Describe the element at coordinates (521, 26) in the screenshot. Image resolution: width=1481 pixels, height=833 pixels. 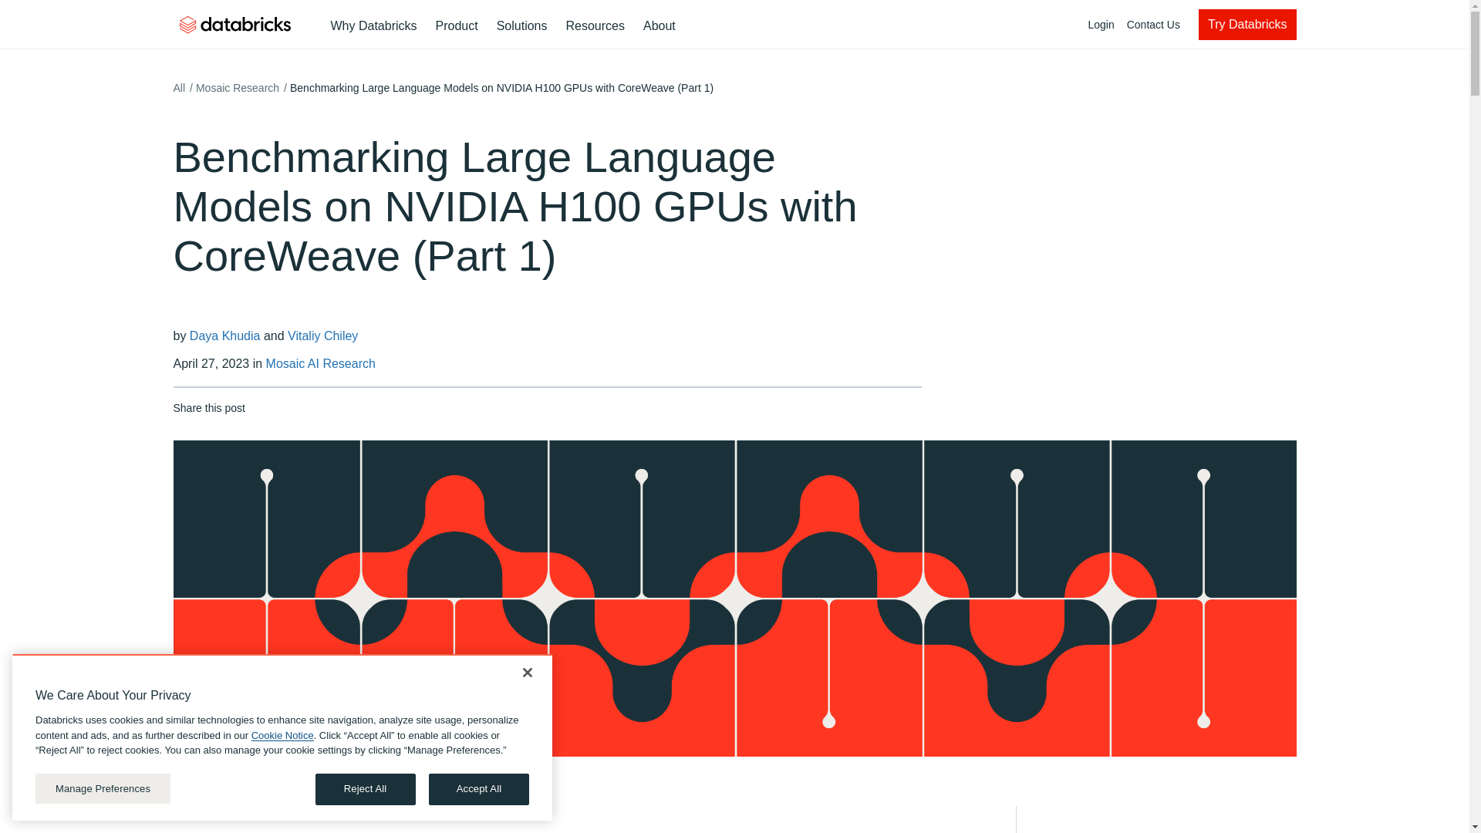
I see `Solutions` at that location.